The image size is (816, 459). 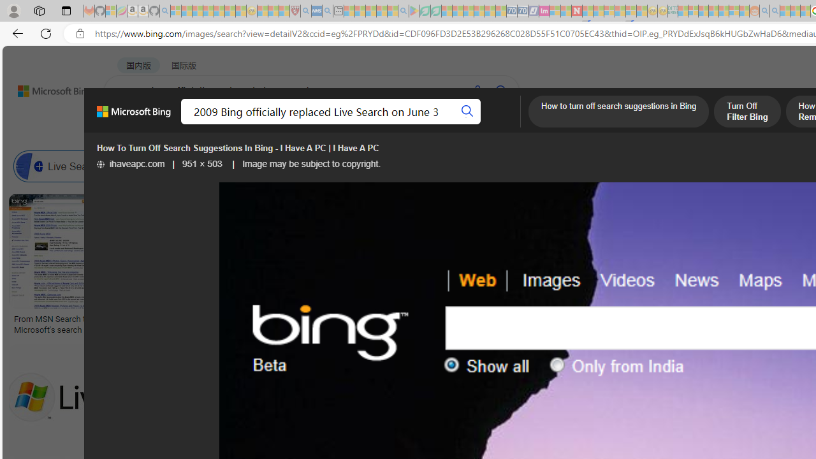 What do you see at coordinates (467, 111) in the screenshot?
I see `Search button` at bounding box center [467, 111].